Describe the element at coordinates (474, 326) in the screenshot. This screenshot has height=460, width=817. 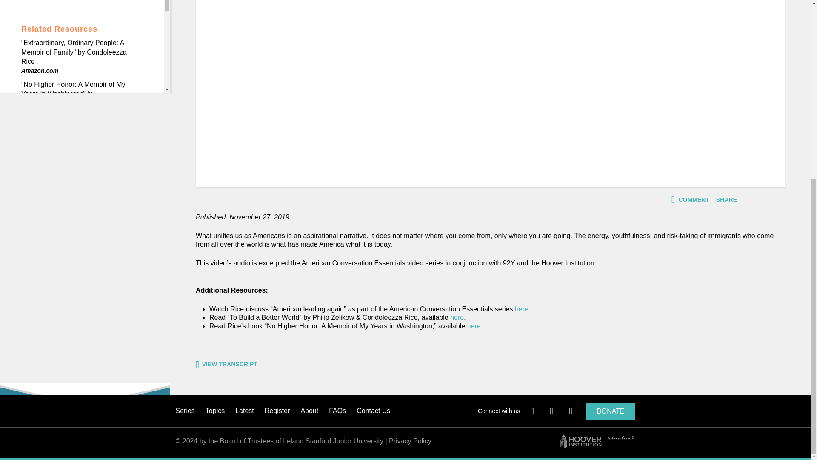
I see `here` at that location.